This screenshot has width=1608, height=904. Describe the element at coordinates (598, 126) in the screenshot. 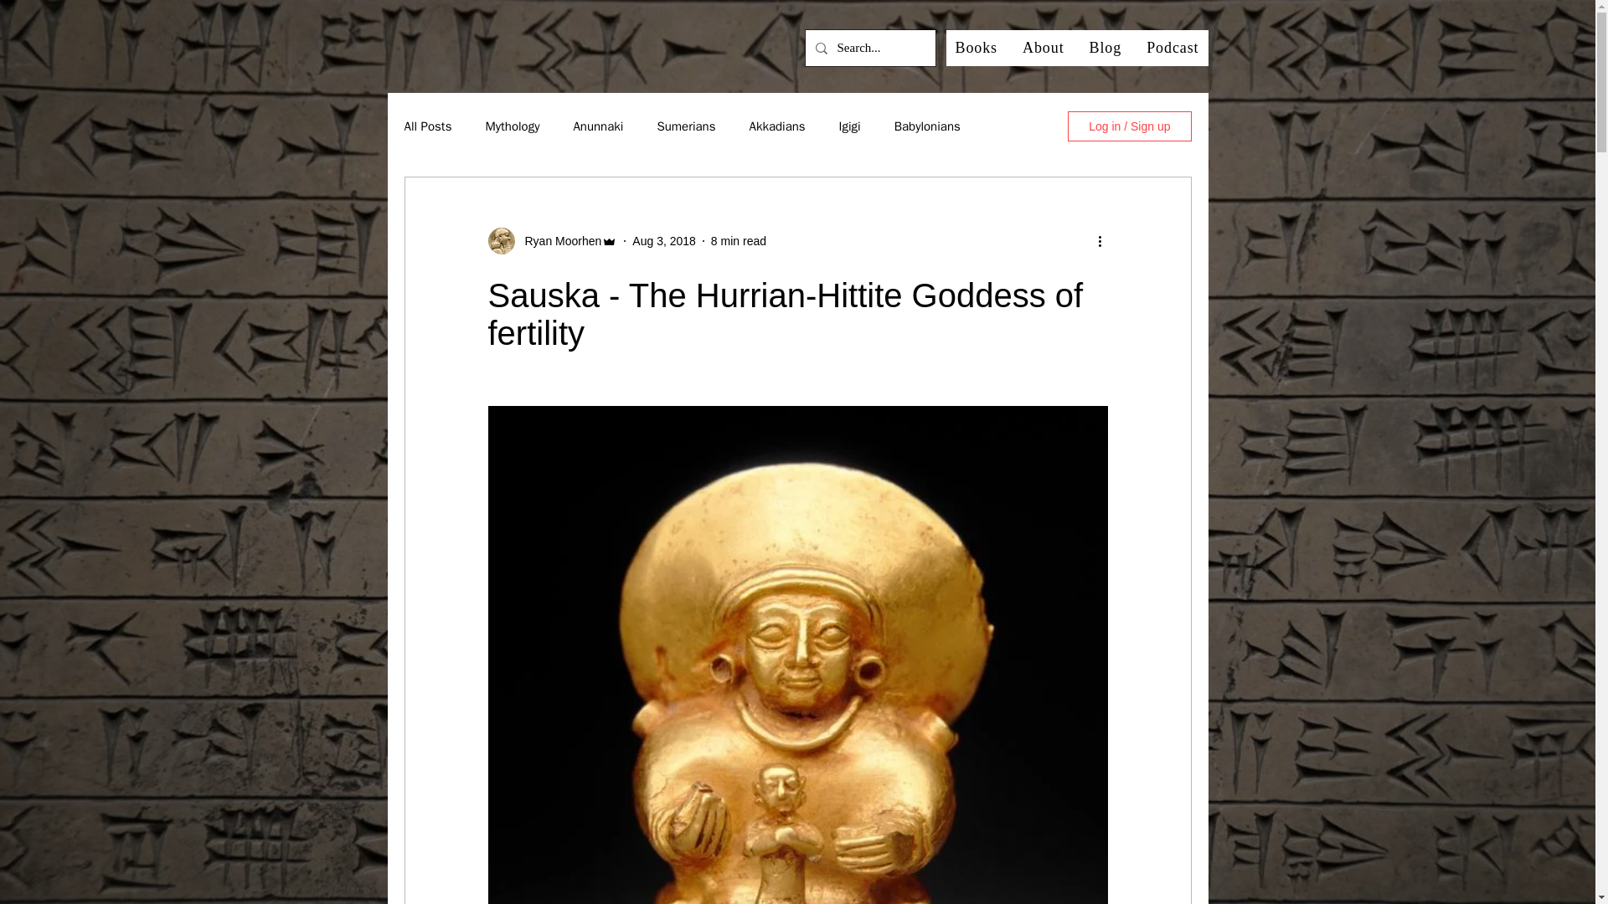

I see `Anunnaki` at that location.